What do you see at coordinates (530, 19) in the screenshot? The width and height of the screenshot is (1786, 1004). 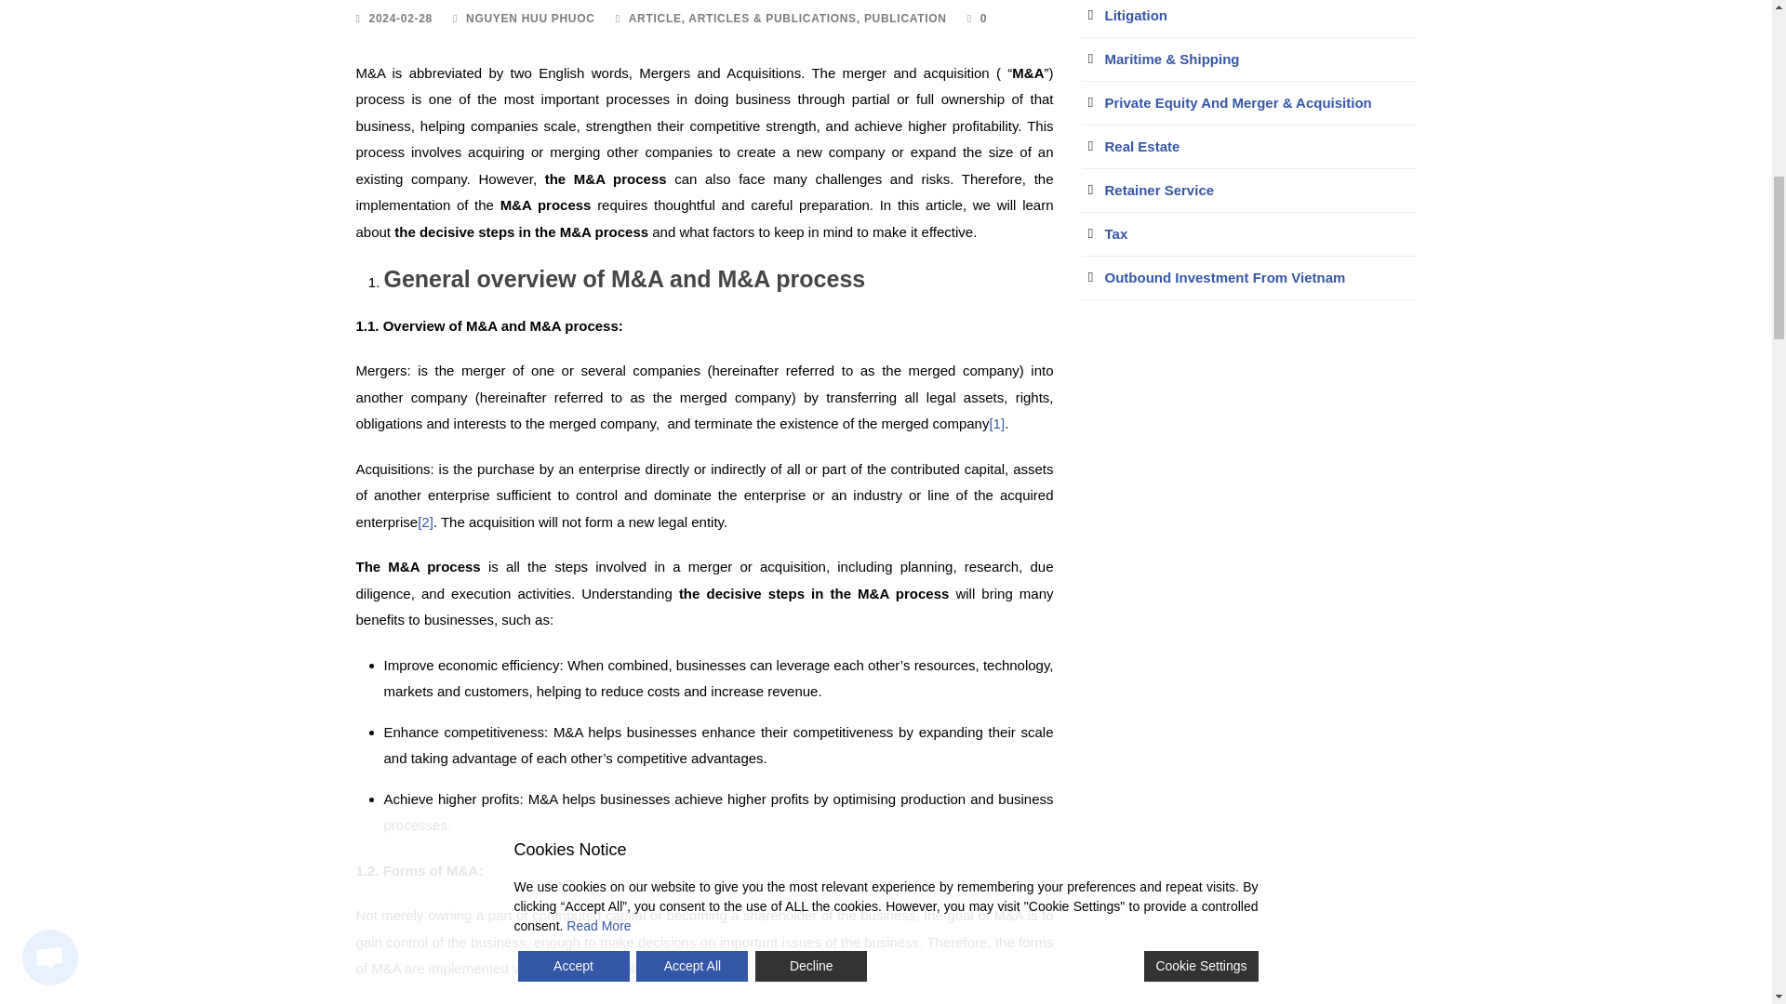 I see `Posts by Nguyen Huu Phuoc` at bounding box center [530, 19].